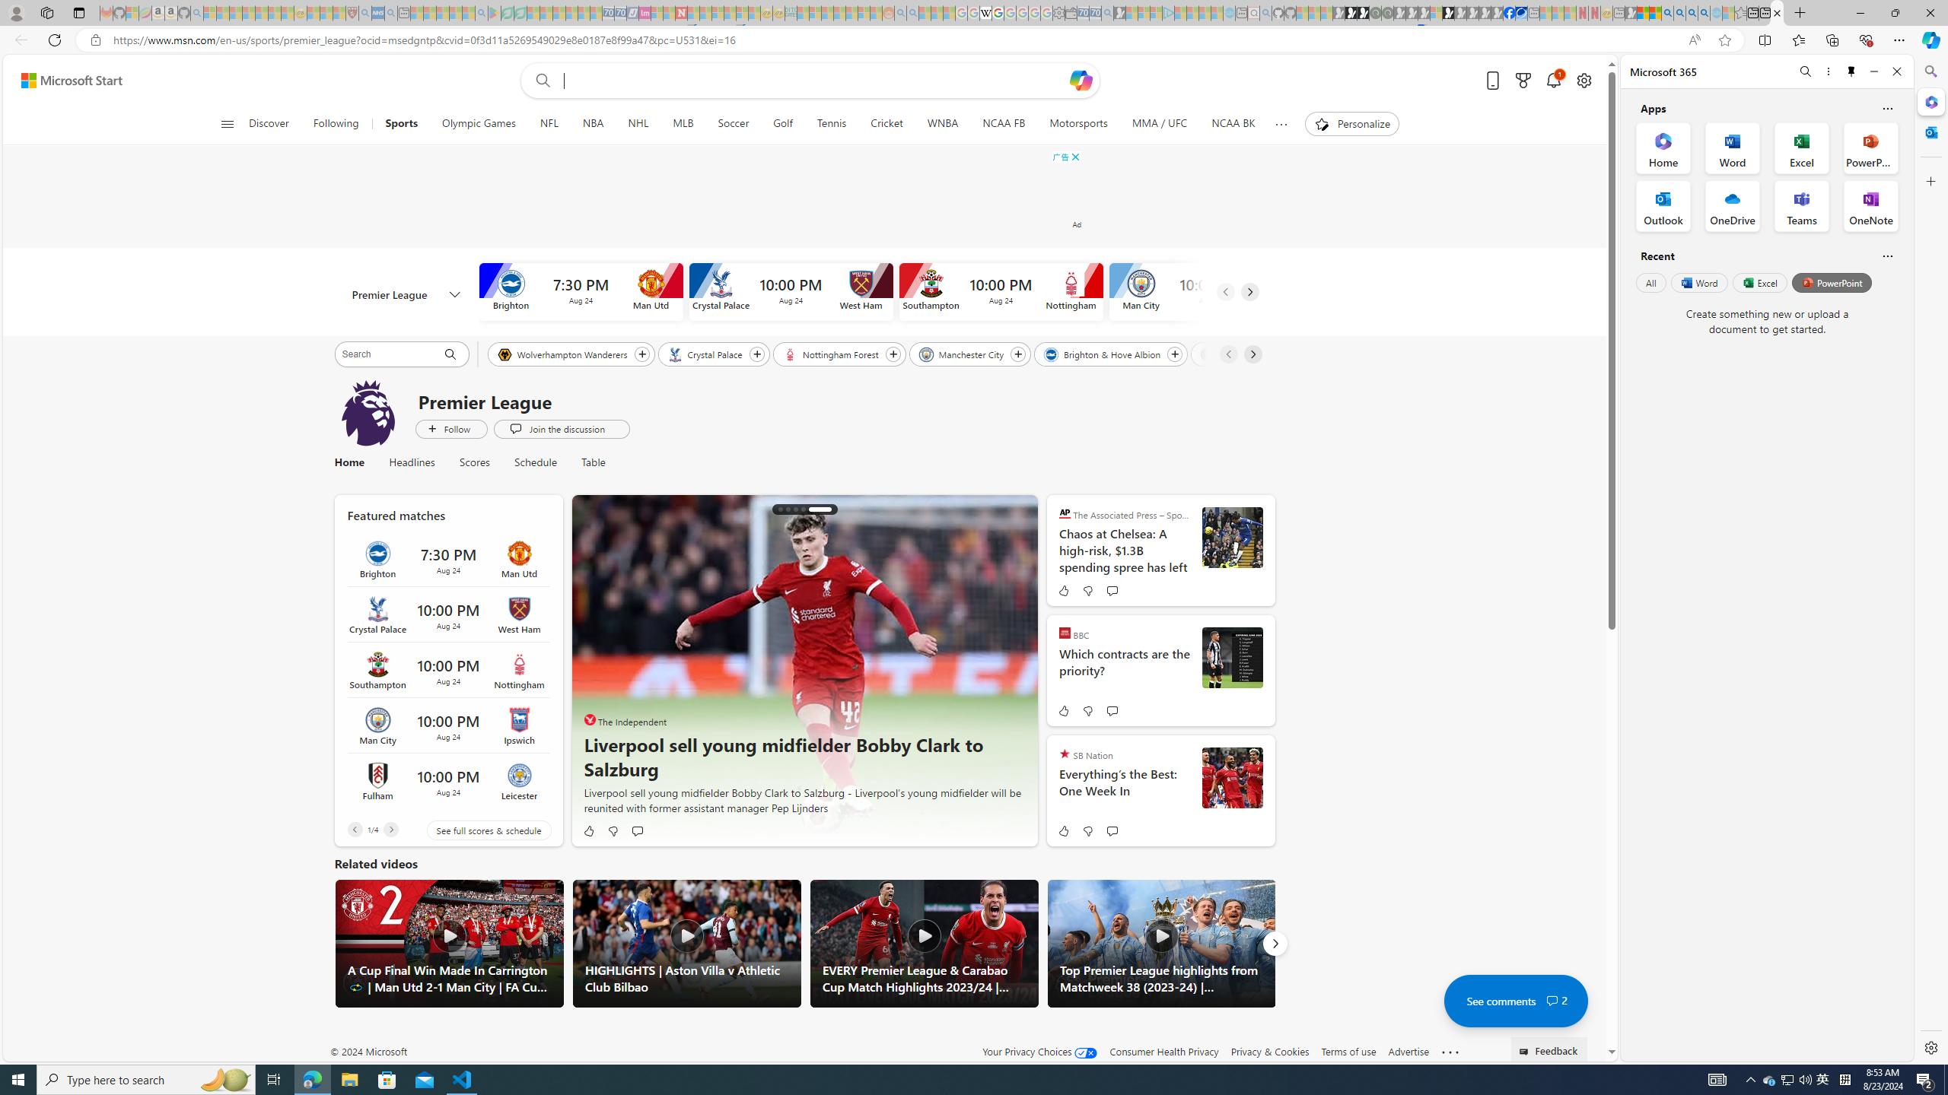 The width and height of the screenshot is (1948, 1095). I want to click on Follow Wolverhampton Wanderers, so click(642, 354).